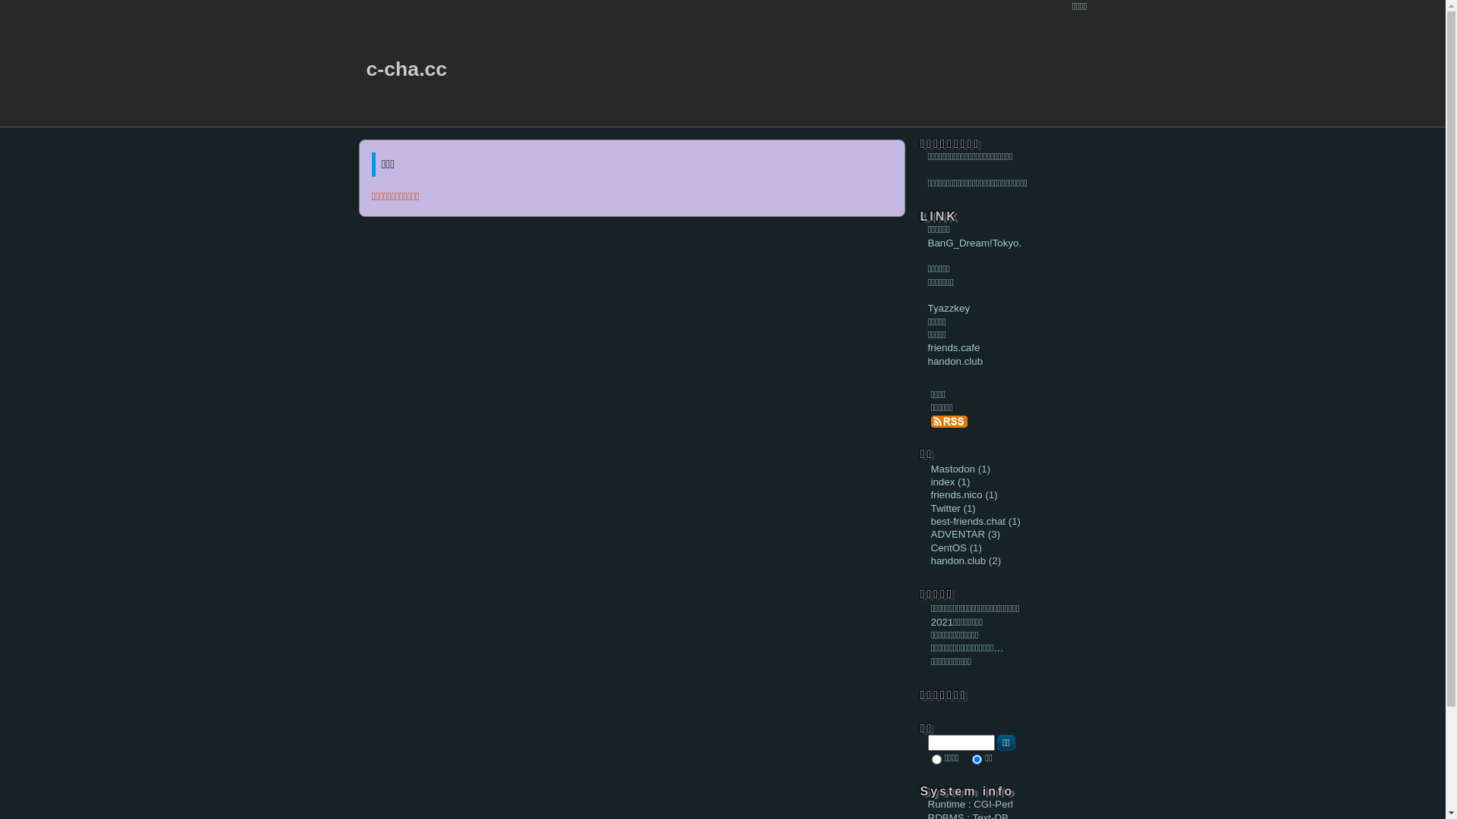  Describe the element at coordinates (974, 243) in the screenshot. I see `BanG_Dream!Tokyo.` at that location.